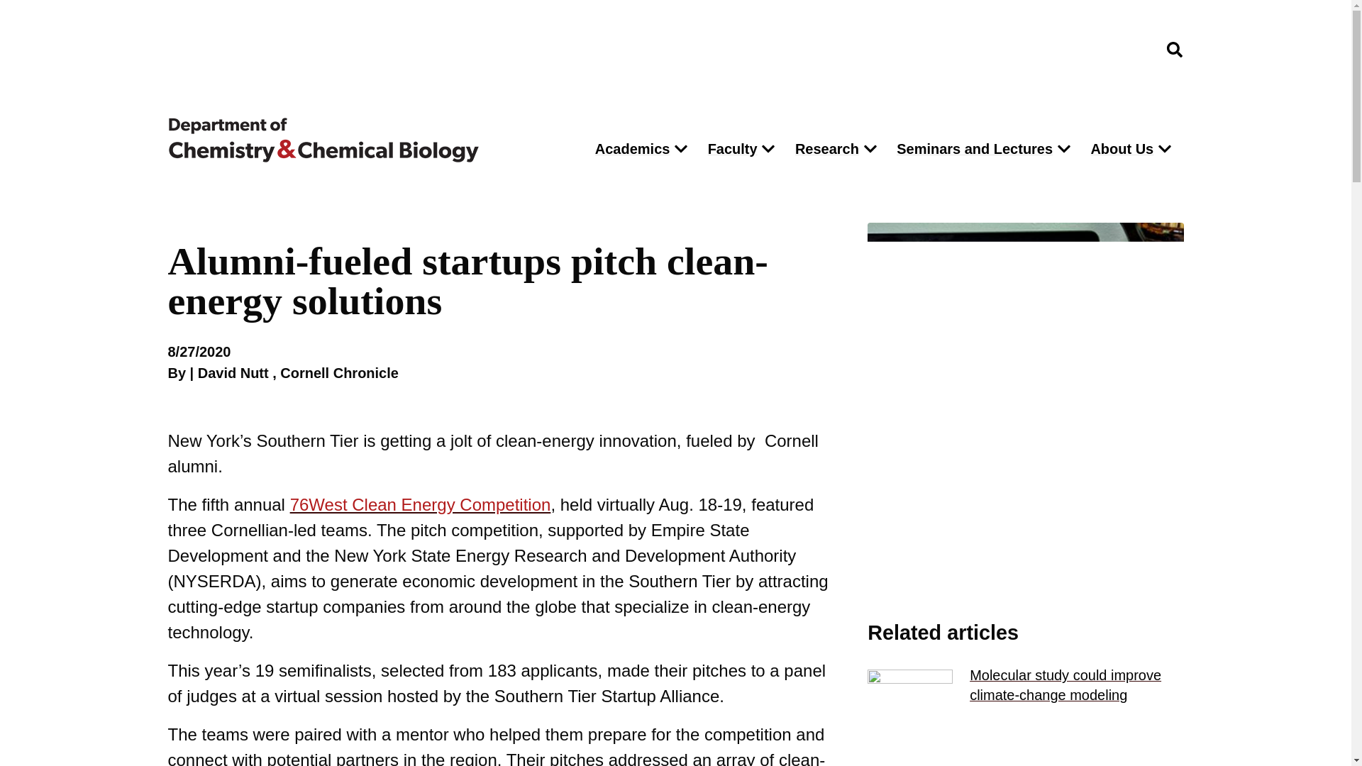  I want to click on Department Homepage, so click(368, 140).